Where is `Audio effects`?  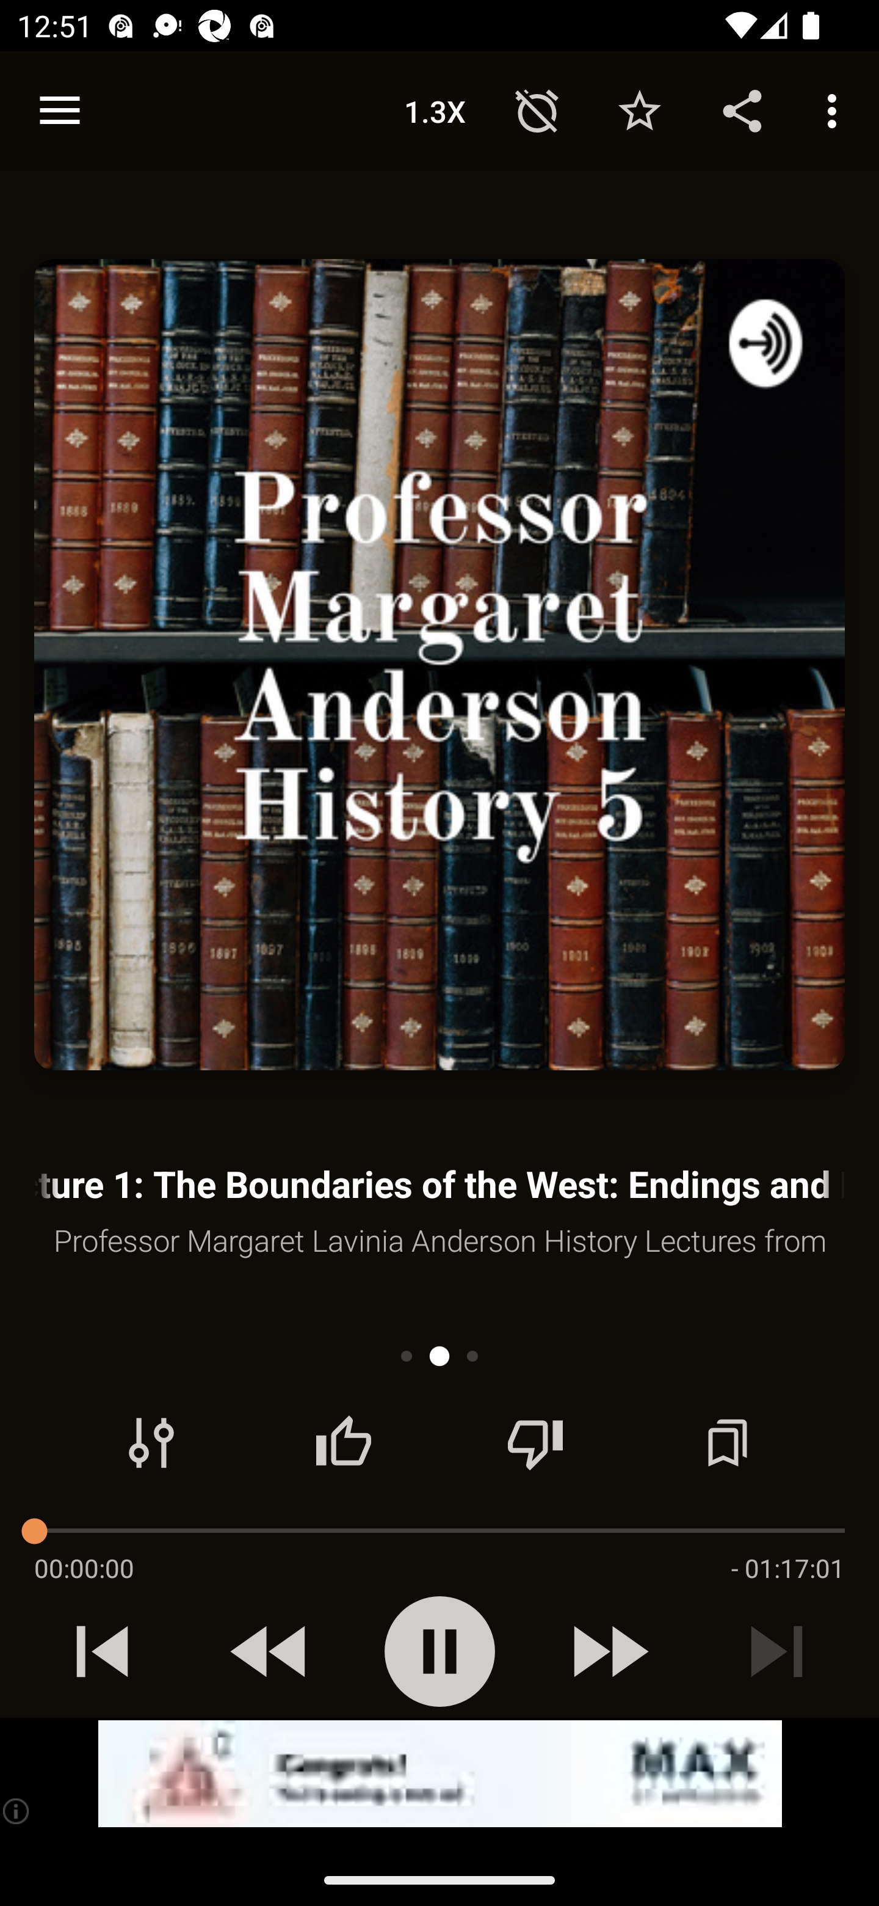 Audio effects is located at coordinates (151, 1443).